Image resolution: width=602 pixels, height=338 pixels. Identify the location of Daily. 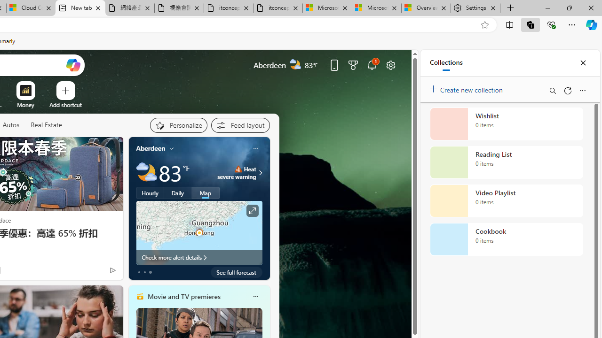
(178, 193).